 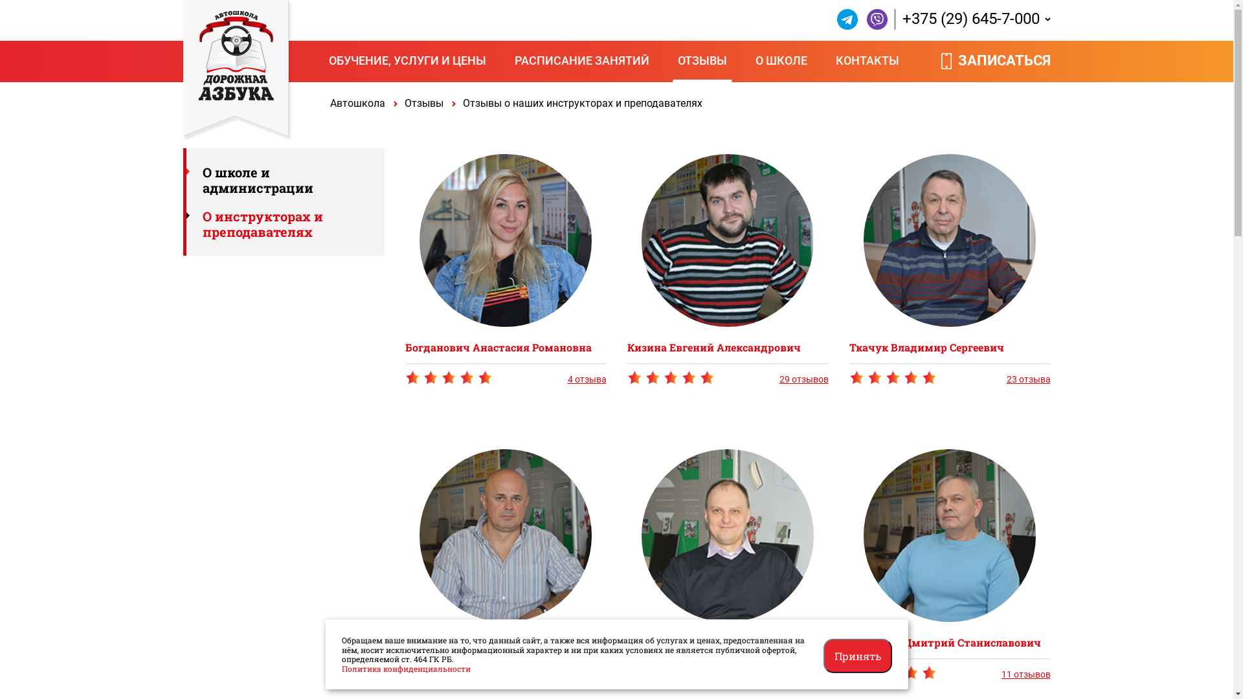 What do you see at coordinates (671, 673) in the screenshot?
I see `gorgeous` at bounding box center [671, 673].